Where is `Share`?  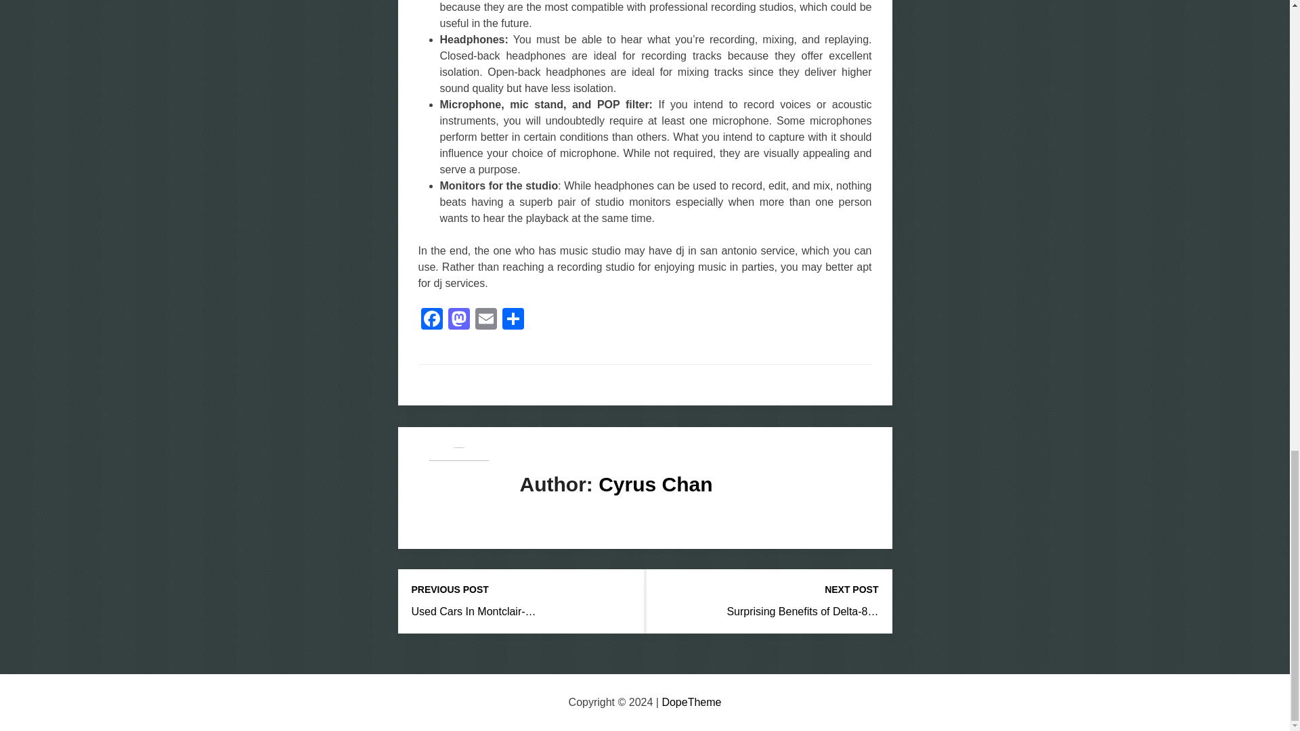 Share is located at coordinates (513, 320).